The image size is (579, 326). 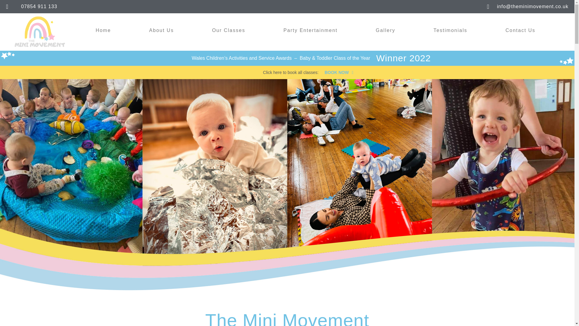 What do you see at coordinates (229, 30) in the screenshot?
I see `Our Classes` at bounding box center [229, 30].